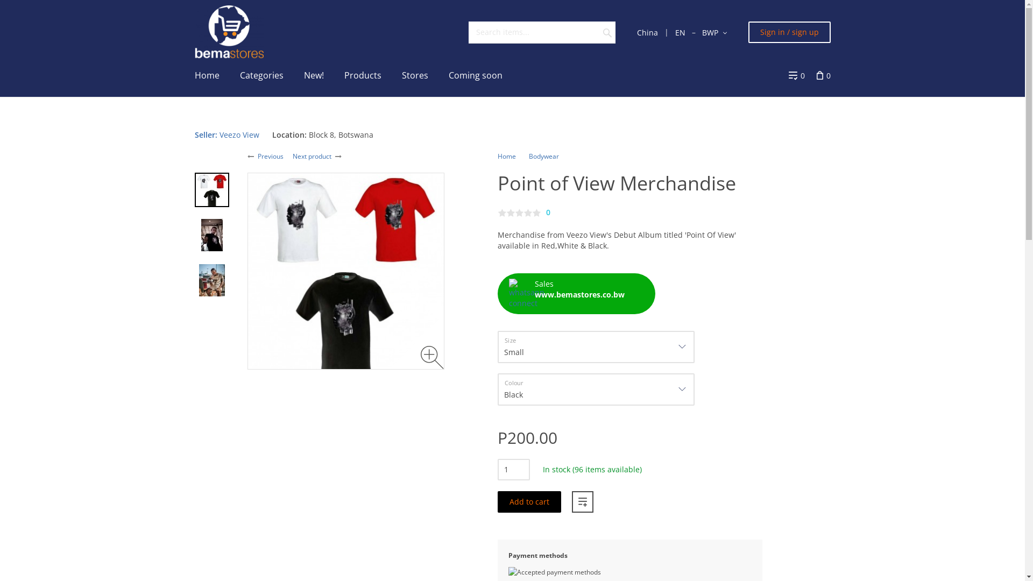 This screenshot has height=581, width=1033. What do you see at coordinates (682, 32) in the screenshot?
I see `China EN BWP` at bounding box center [682, 32].